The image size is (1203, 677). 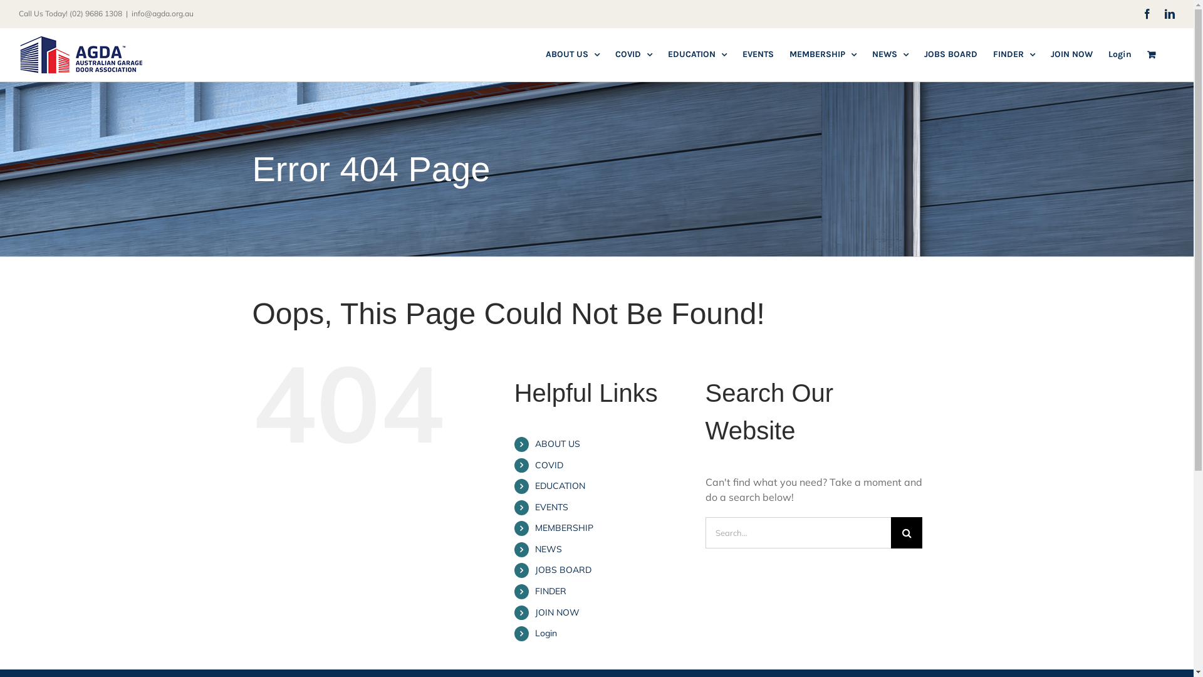 I want to click on info@agda.org.au, so click(x=163, y=14).